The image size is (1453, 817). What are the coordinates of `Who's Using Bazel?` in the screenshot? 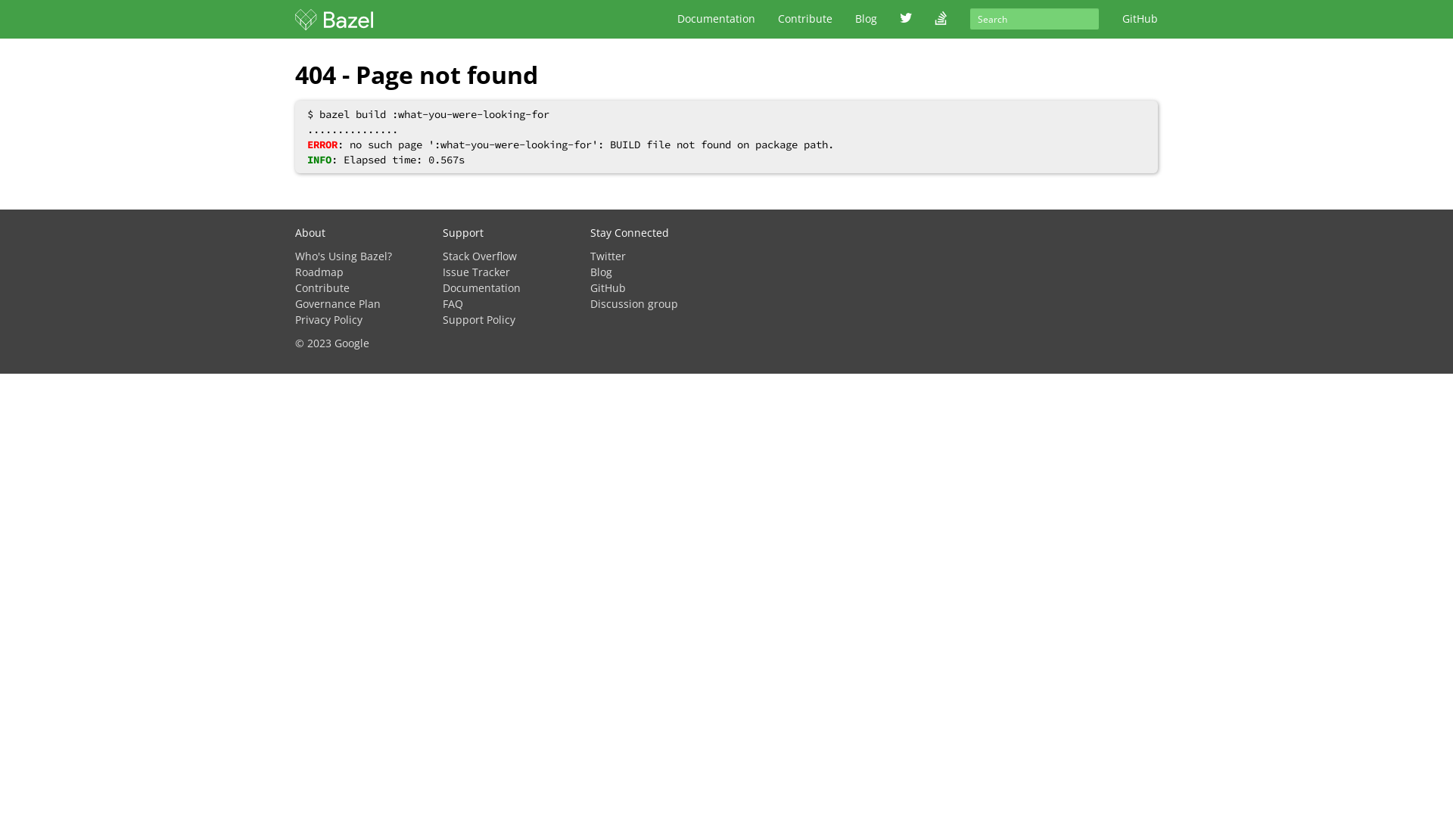 It's located at (344, 256).